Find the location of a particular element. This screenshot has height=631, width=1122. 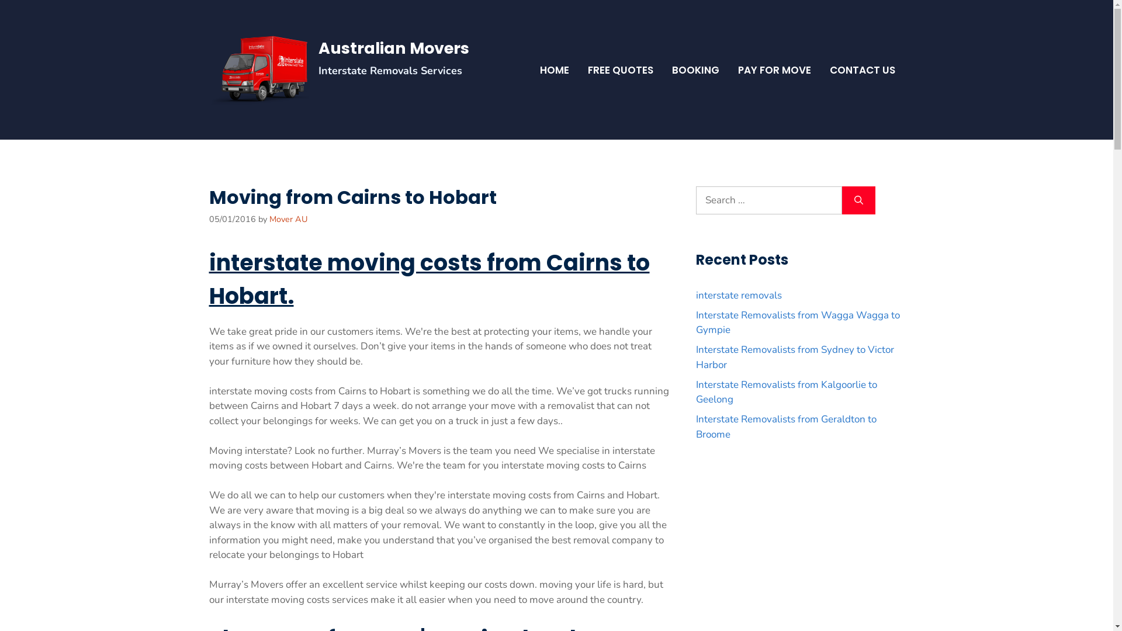

Mover AU is located at coordinates (288, 219).